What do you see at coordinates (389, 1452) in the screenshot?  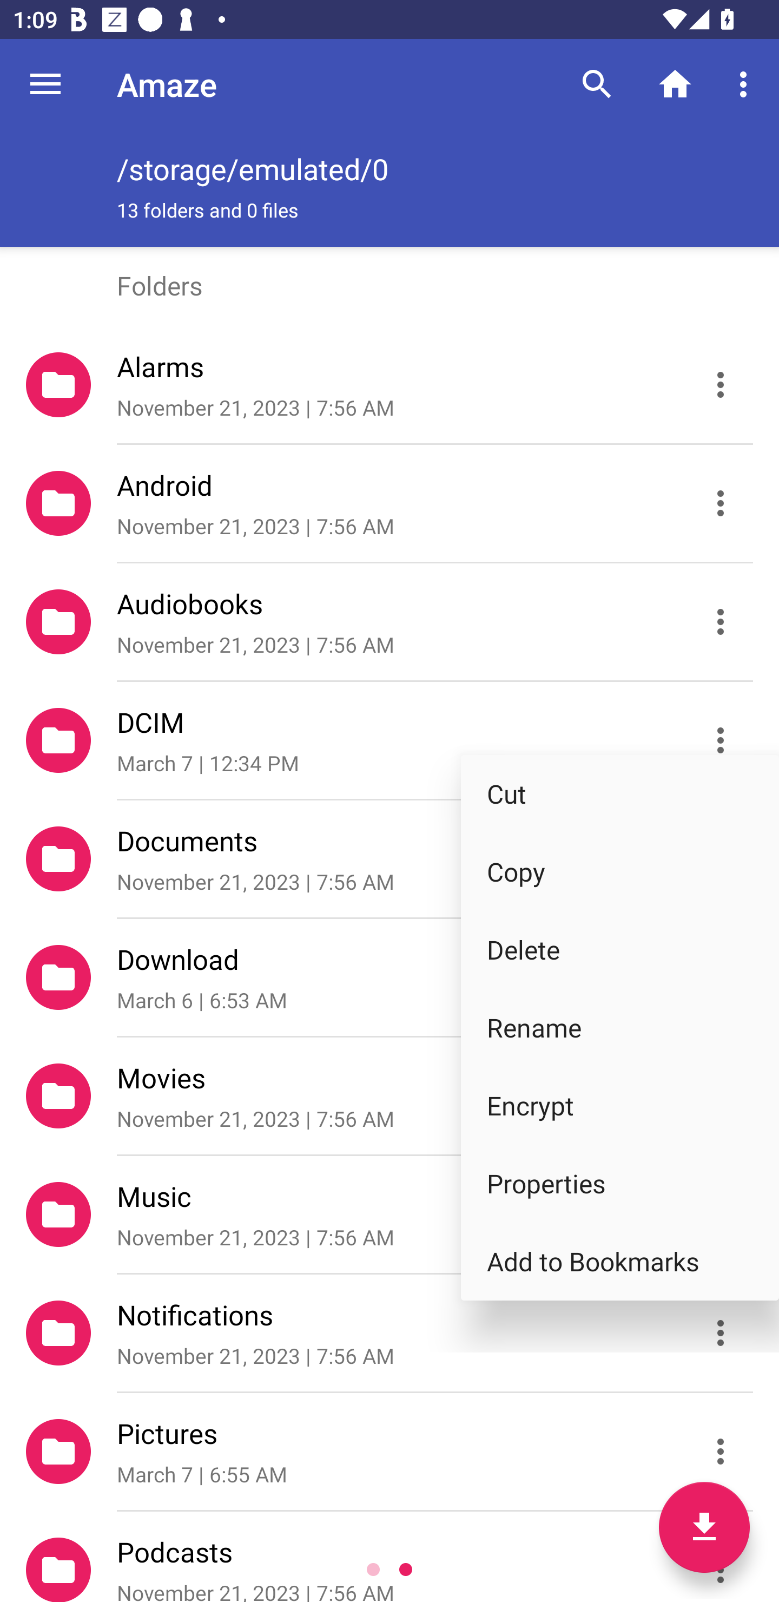 I see `Pictures March 7 | 6:55 AM` at bounding box center [389, 1452].